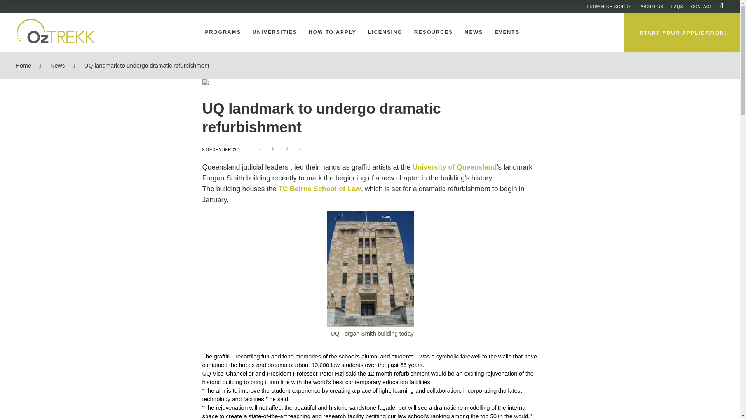  I want to click on Learn more about UQ, so click(455, 167).